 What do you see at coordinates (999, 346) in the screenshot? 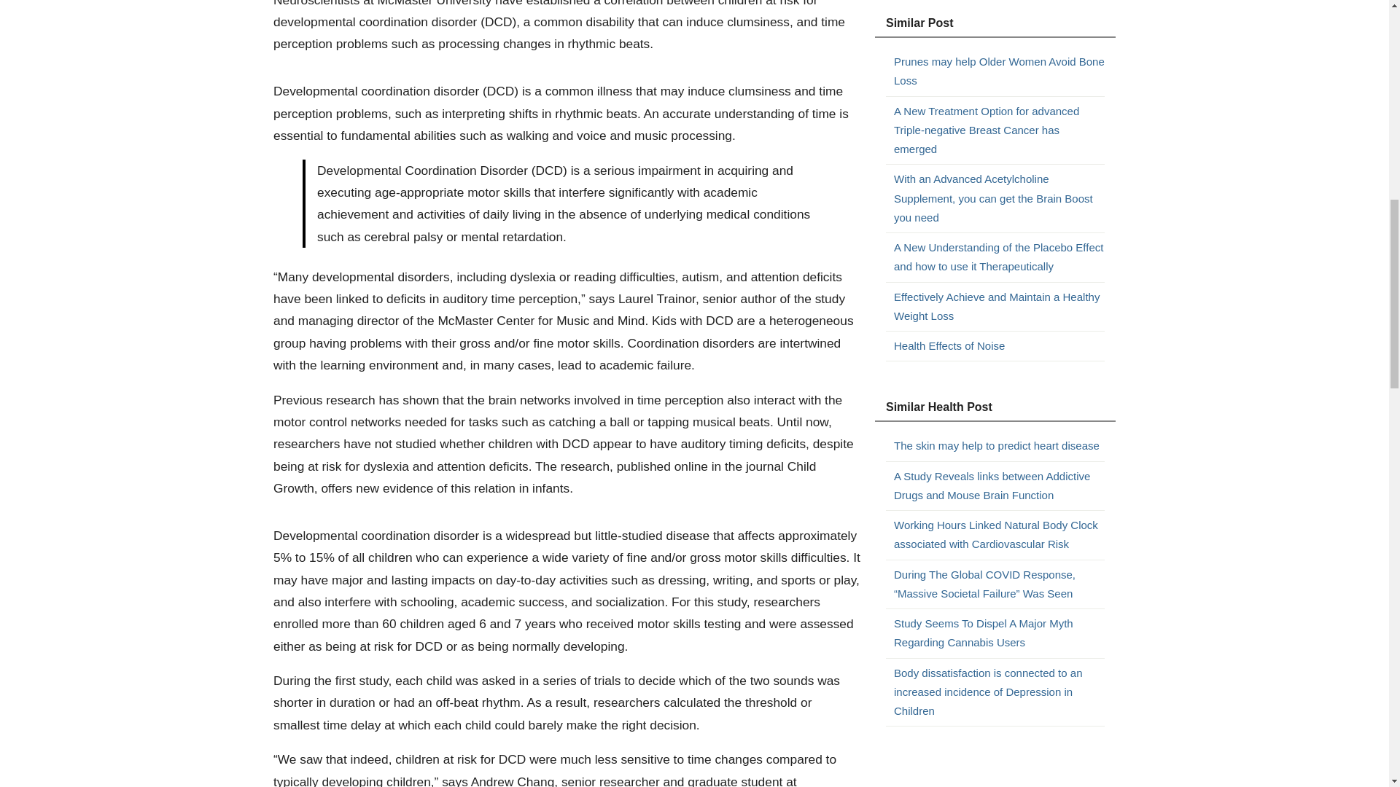
I see `Health Effects of Noise` at bounding box center [999, 346].